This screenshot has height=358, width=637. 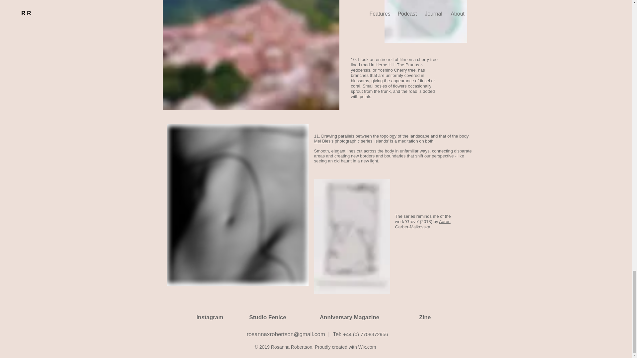 I want to click on Wix.com, so click(x=367, y=347).